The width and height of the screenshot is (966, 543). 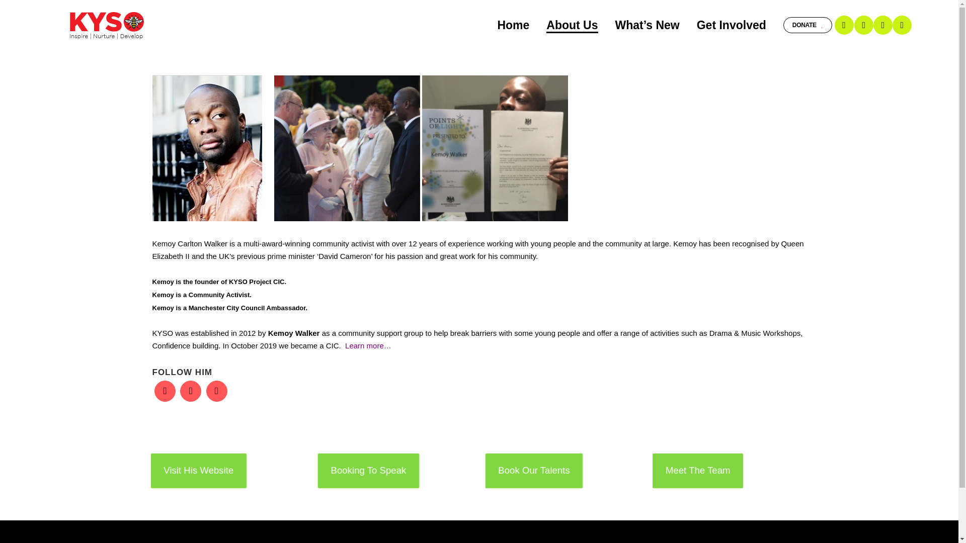 What do you see at coordinates (731, 25) in the screenshot?
I see `Get Involved` at bounding box center [731, 25].